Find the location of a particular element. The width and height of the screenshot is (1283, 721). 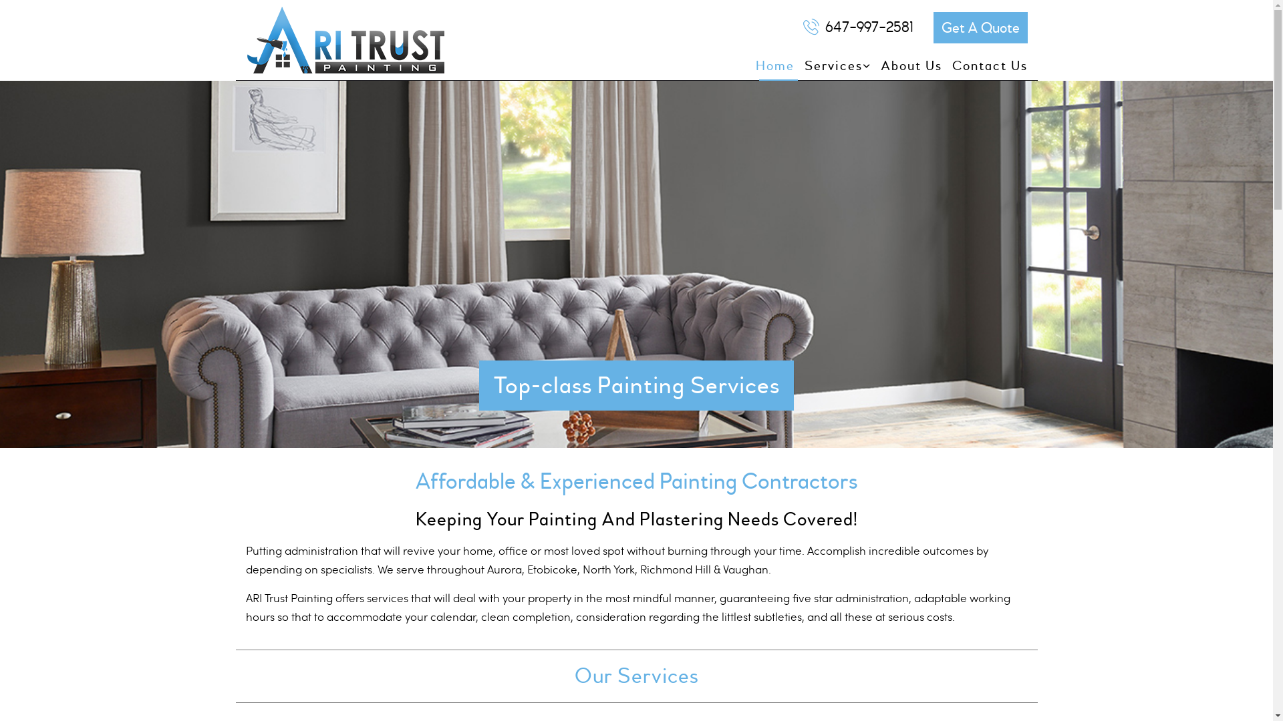

Home is located at coordinates (770, 66).